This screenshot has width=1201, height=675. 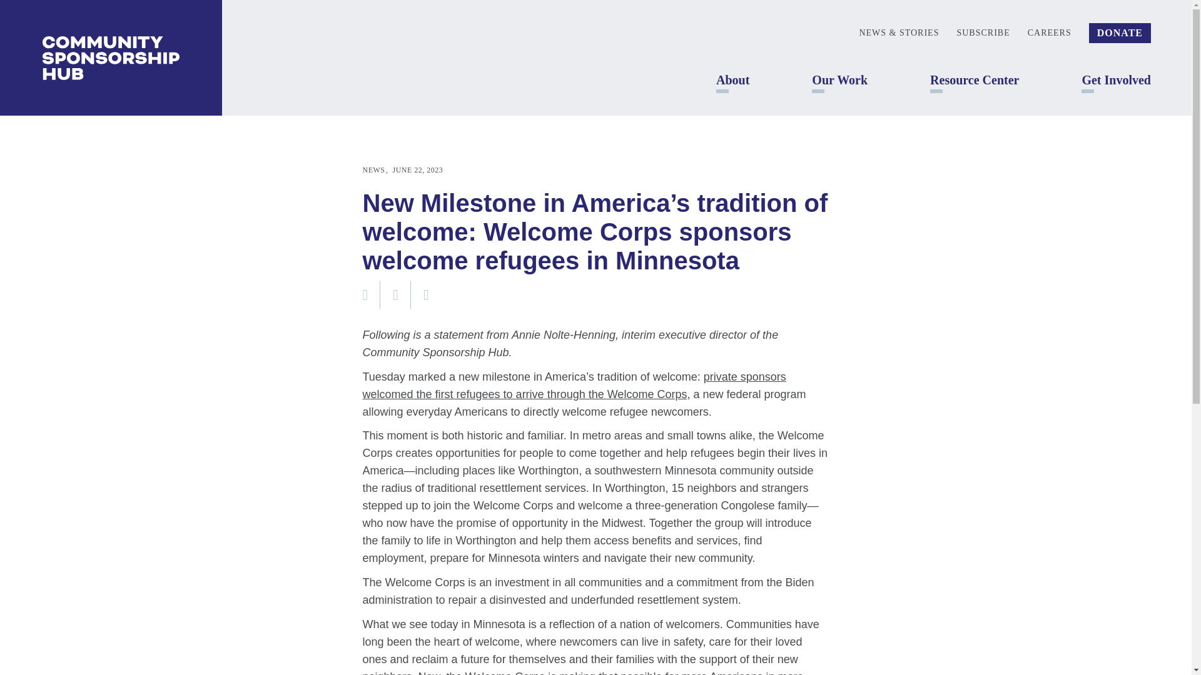 What do you see at coordinates (839, 80) in the screenshot?
I see `Our Work` at bounding box center [839, 80].